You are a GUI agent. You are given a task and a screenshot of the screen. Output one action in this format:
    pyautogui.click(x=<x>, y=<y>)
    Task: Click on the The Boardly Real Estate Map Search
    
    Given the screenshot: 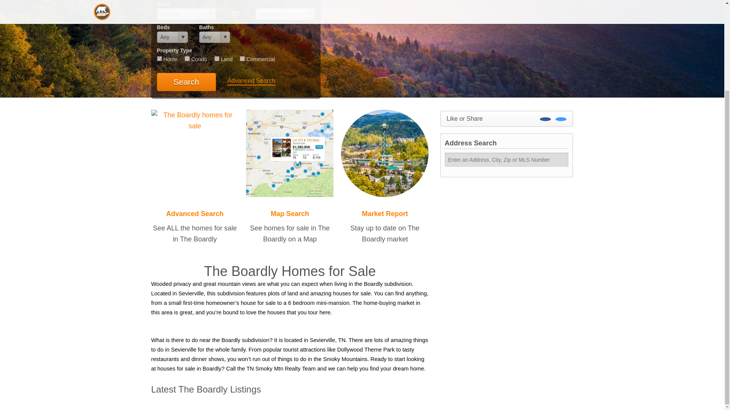 What is the action you would take?
    pyautogui.click(x=290, y=213)
    